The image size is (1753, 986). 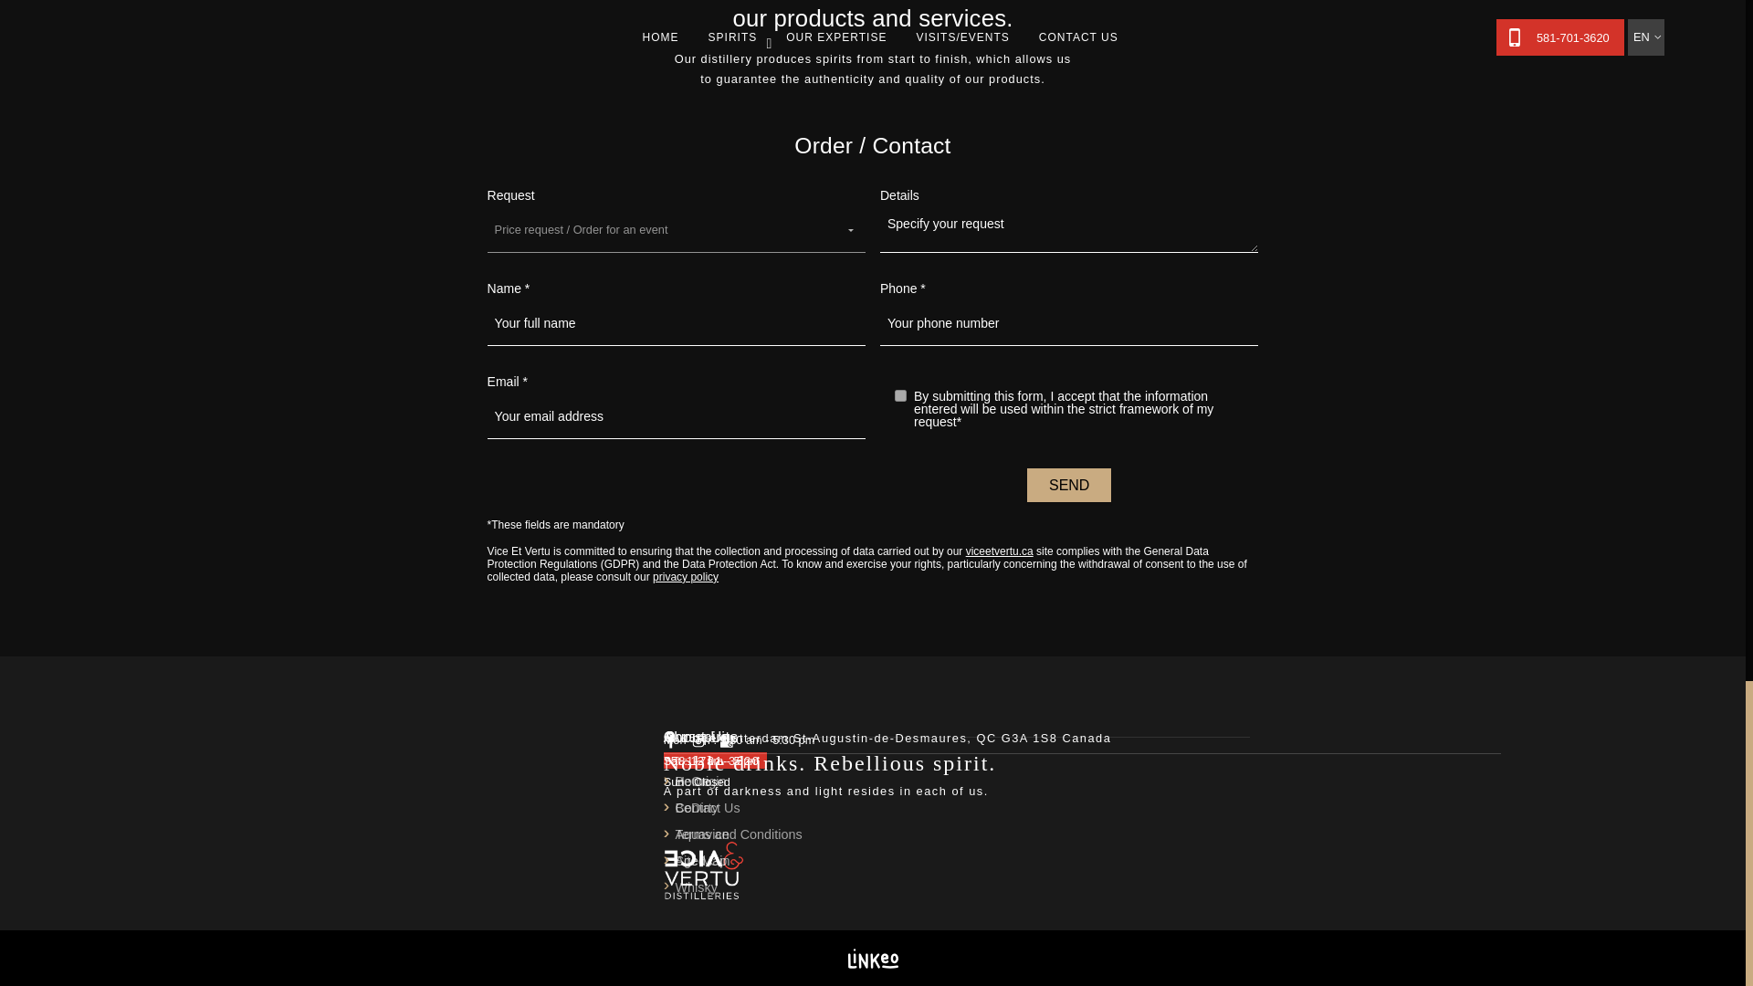 I want to click on Site Map, so click(x=701, y=861).